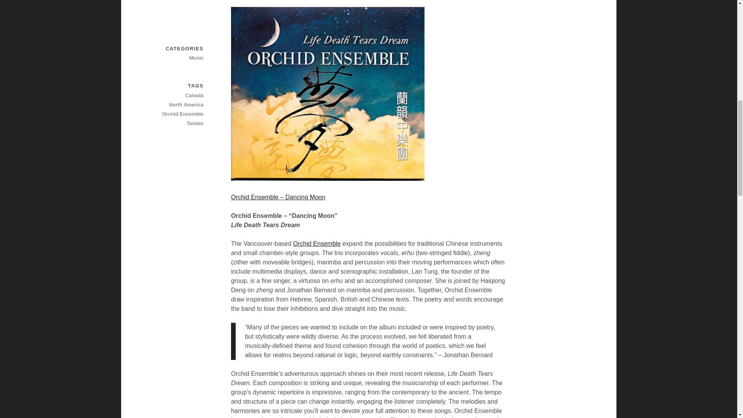 The height and width of the screenshot is (418, 743). I want to click on Music, so click(176, 58).